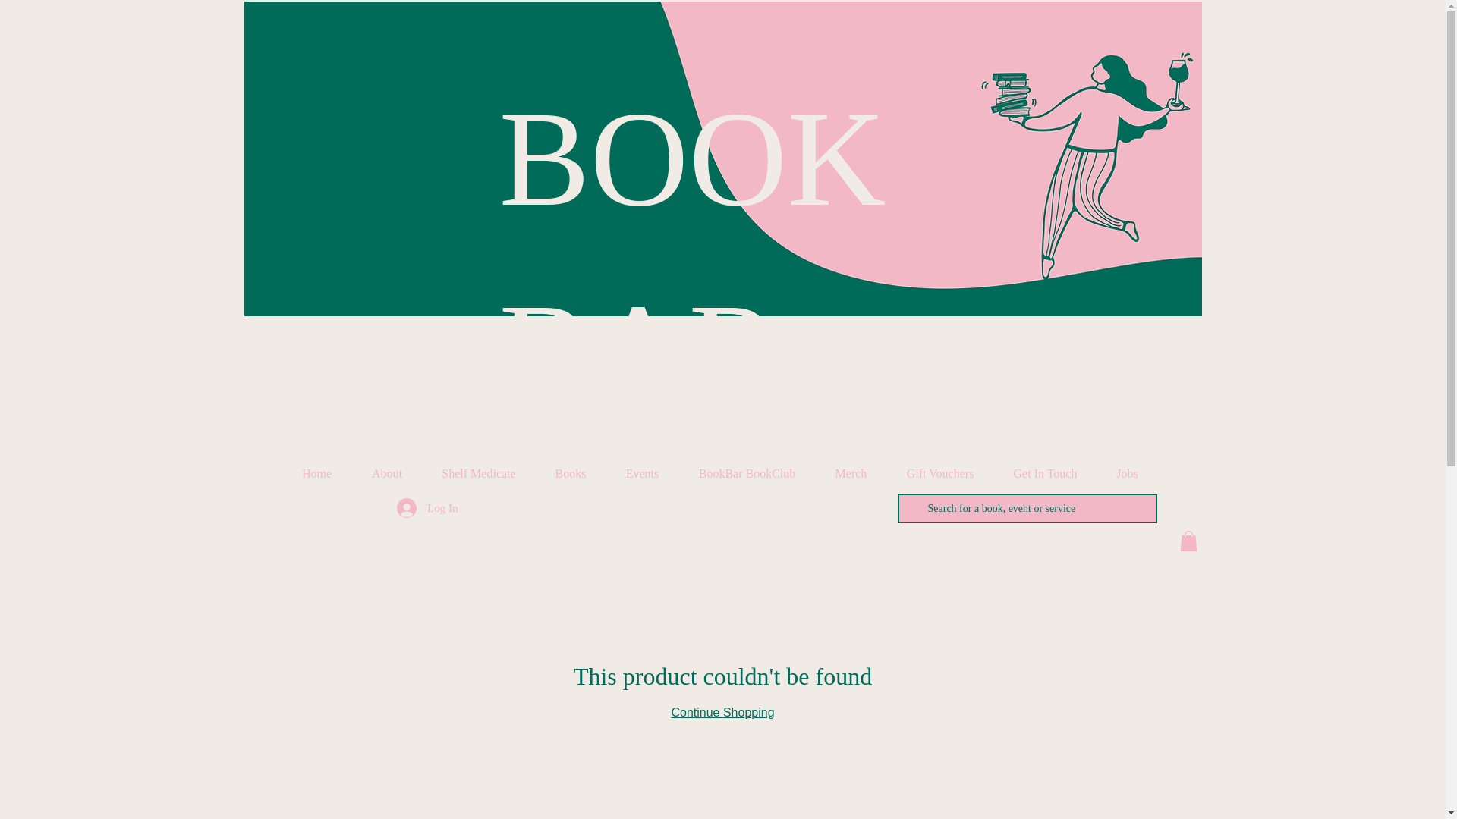 The height and width of the screenshot is (819, 1457). Describe the element at coordinates (1045, 474) in the screenshot. I see `Get In Touch` at that location.